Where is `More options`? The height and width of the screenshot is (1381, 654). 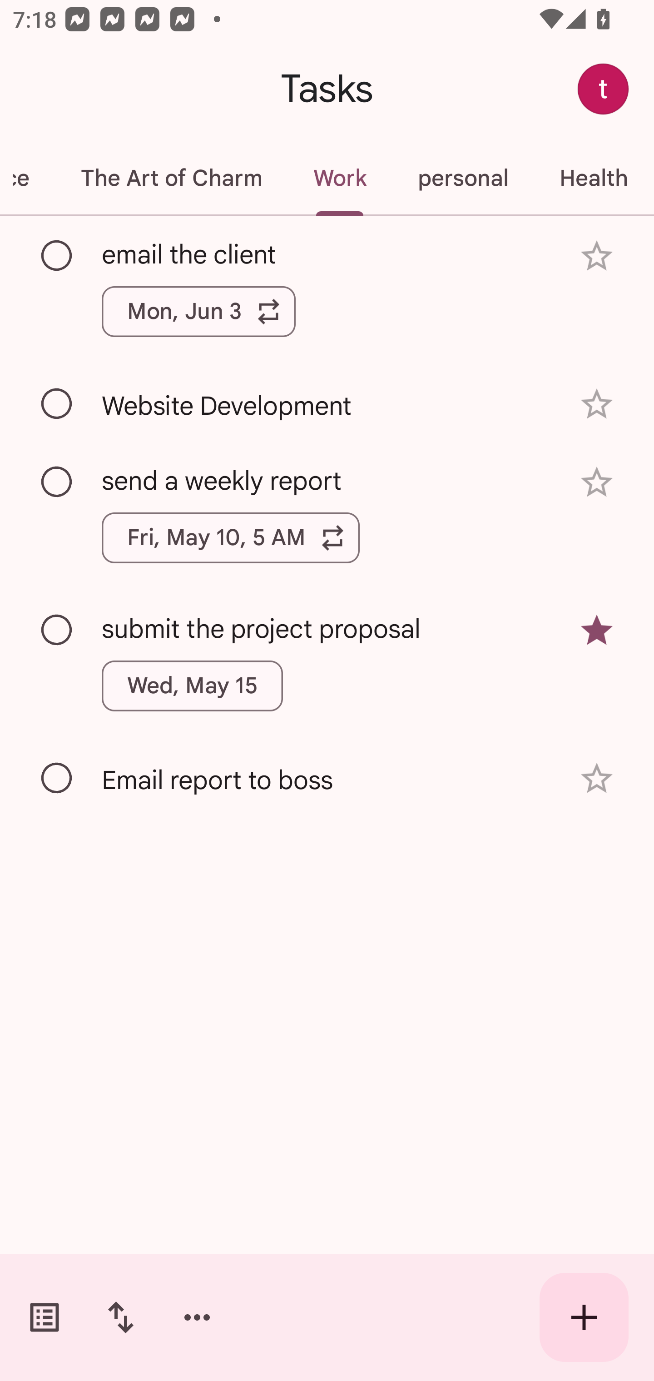 More options is located at coordinates (197, 1317).